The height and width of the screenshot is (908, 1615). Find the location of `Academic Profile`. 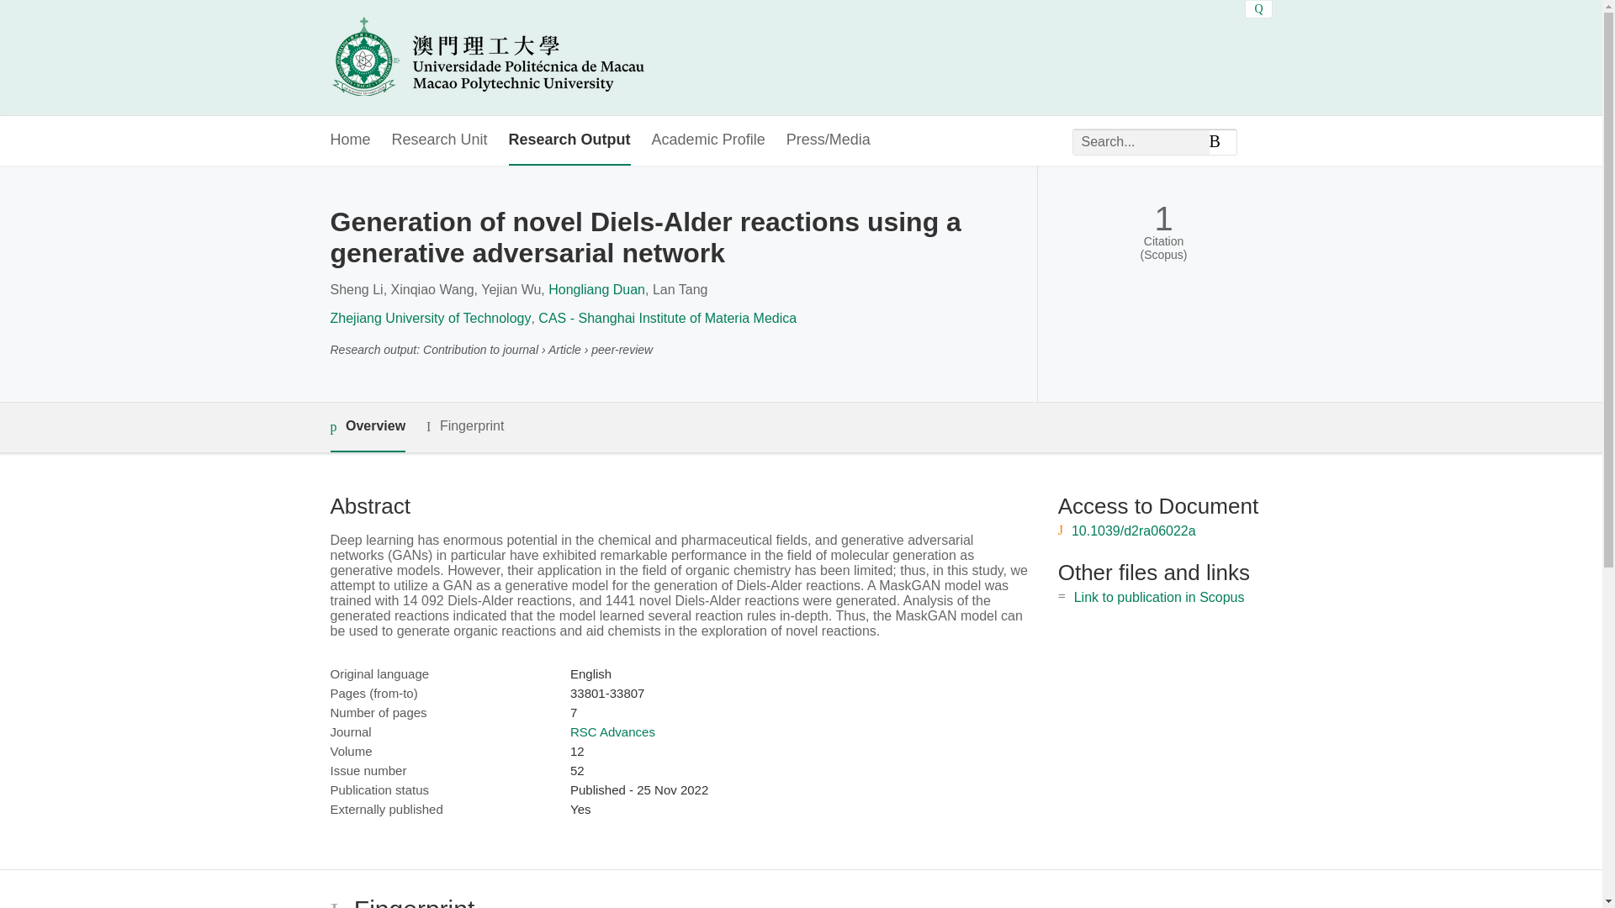

Academic Profile is located at coordinates (708, 140).